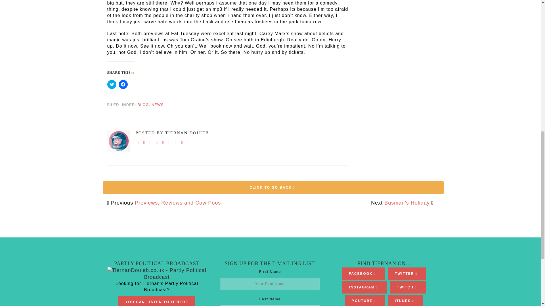 This screenshot has width=545, height=306. Describe the element at coordinates (157, 263) in the screenshot. I see `PARTLY POLITICAL BROADCAST` at that location.